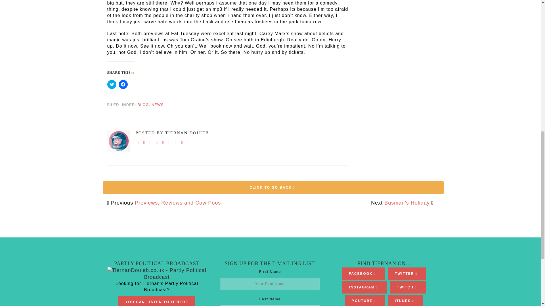 This screenshot has width=545, height=306. Describe the element at coordinates (157, 263) in the screenshot. I see `PARTLY POLITICAL BROADCAST` at that location.